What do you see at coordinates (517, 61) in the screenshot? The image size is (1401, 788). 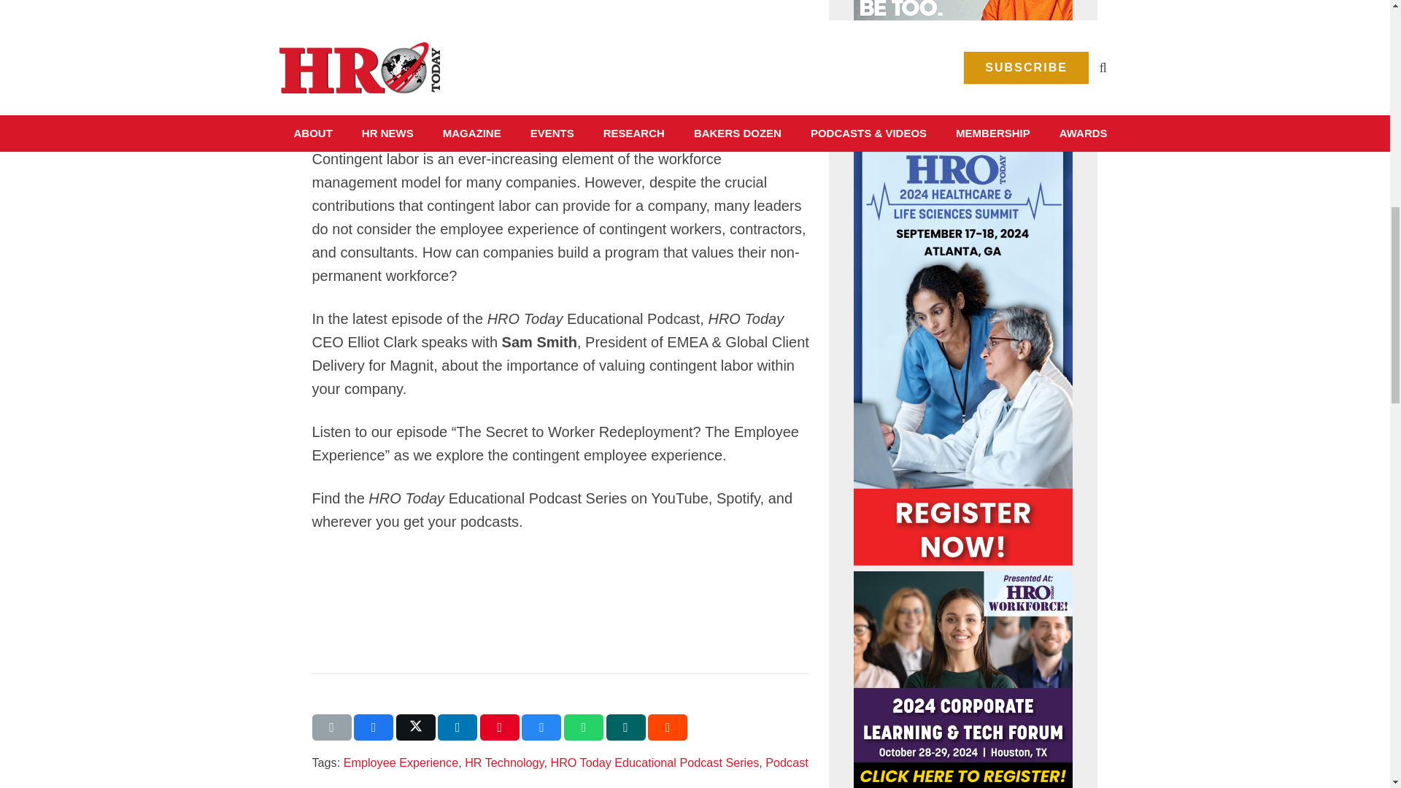 I see `YouTube video player` at bounding box center [517, 61].